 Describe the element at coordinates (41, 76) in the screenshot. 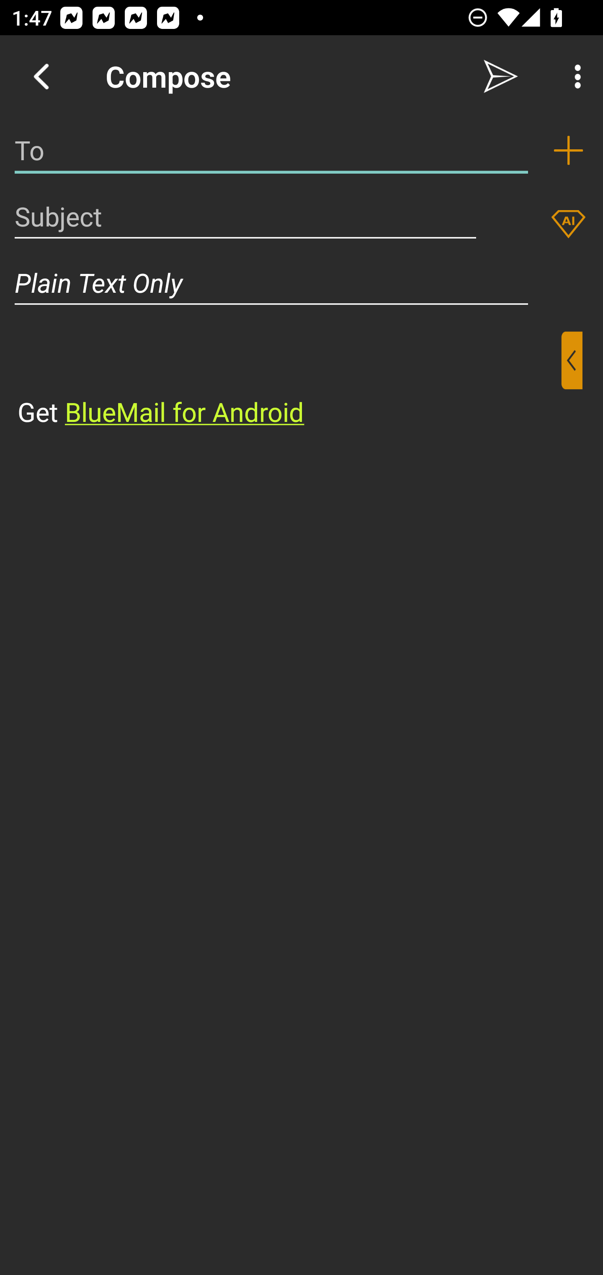

I see `Navigate up` at that location.